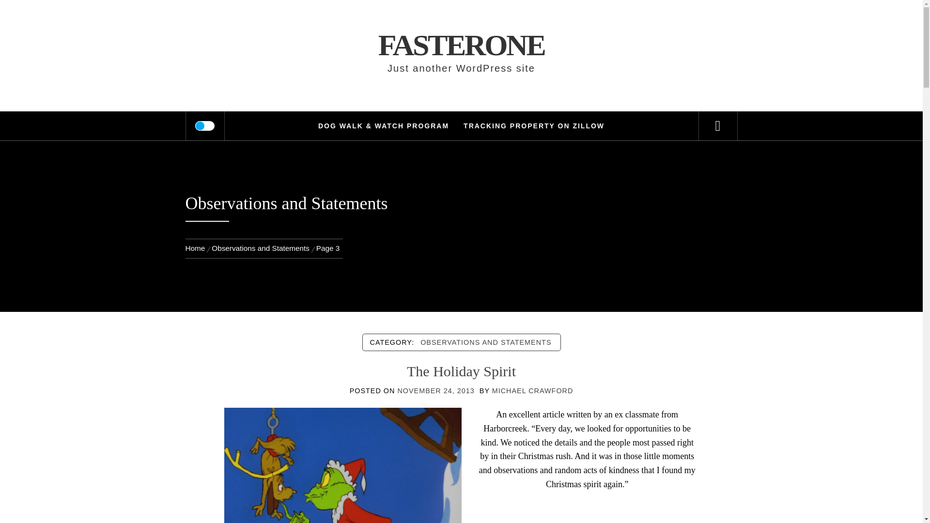 This screenshot has width=930, height=523. What do you see at coordinates (510, 21) in the screenshot?
I see `Search` at bounding box center [510, 21].